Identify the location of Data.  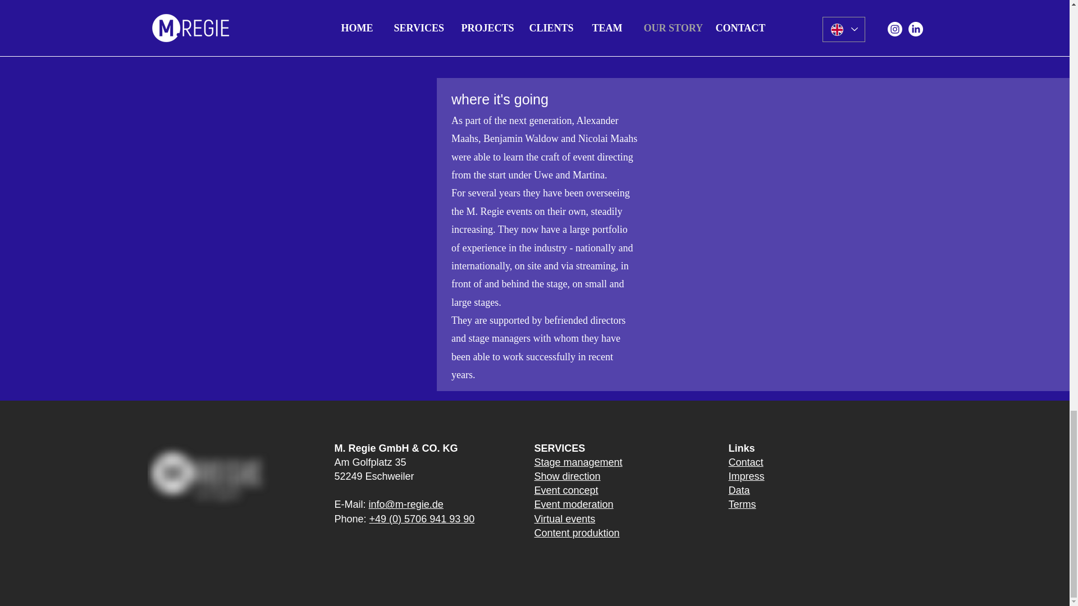
(739, 490).